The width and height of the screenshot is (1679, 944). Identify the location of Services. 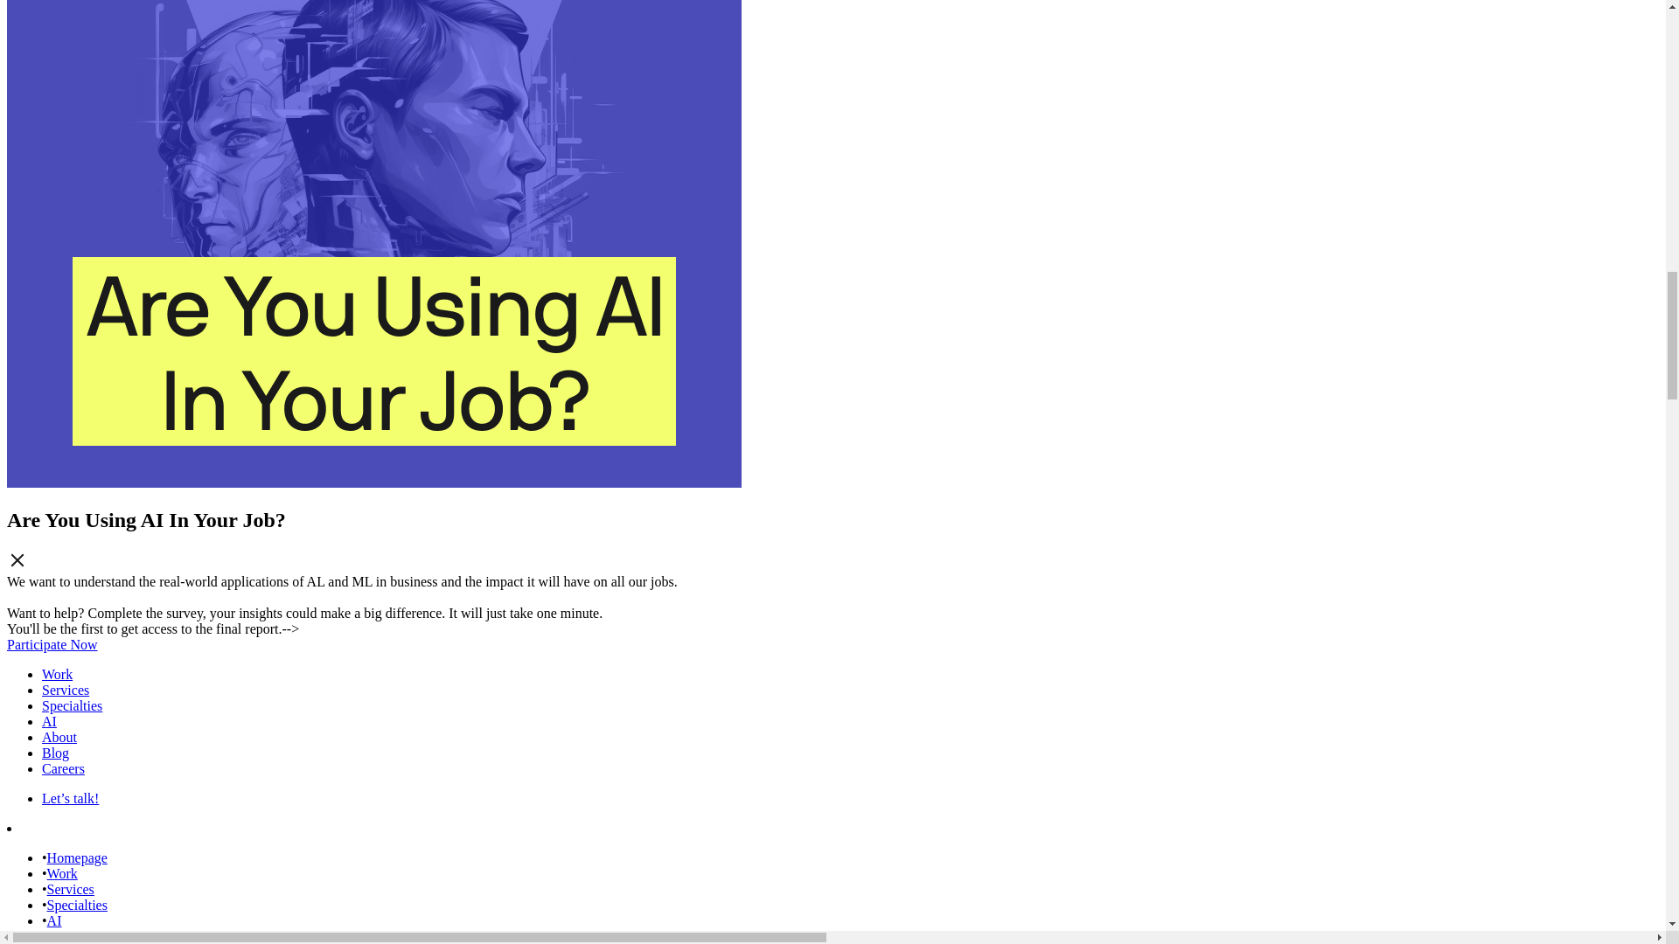
(65, 690).